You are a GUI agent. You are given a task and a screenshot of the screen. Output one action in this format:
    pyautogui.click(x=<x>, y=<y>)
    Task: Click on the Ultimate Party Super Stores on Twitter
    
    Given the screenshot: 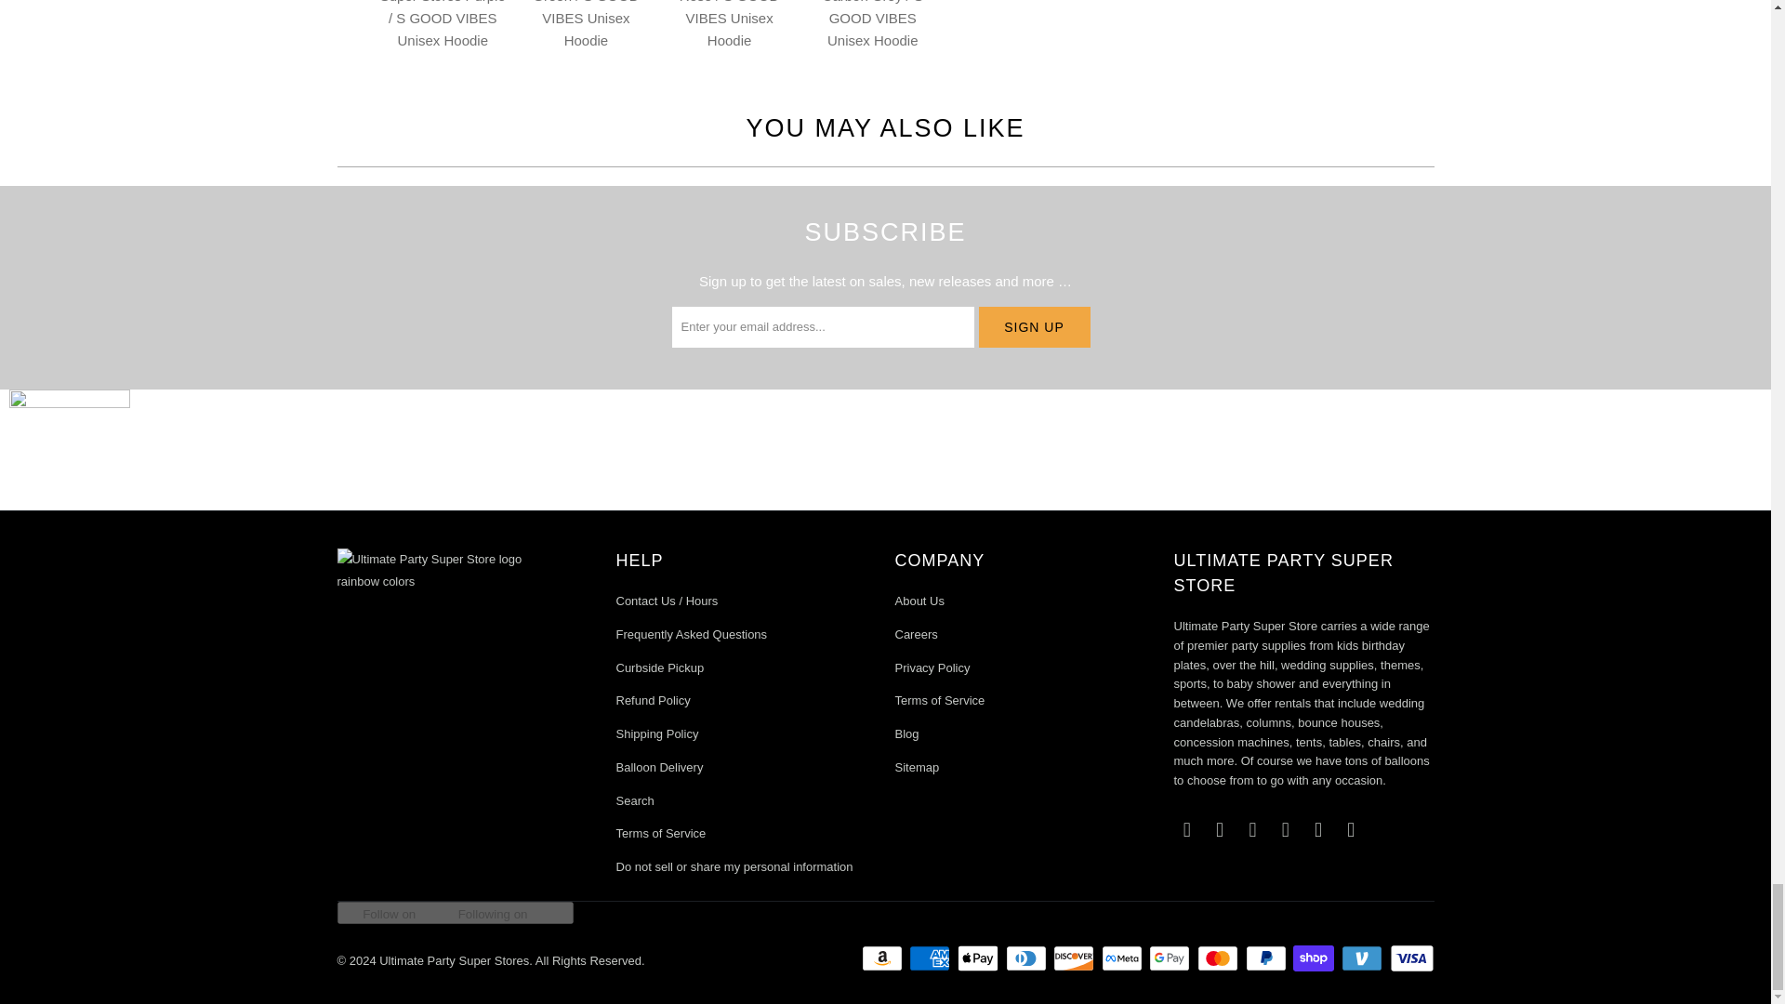 What is the action you would take?
    pyautogui.click(x=1318, y=830)
    